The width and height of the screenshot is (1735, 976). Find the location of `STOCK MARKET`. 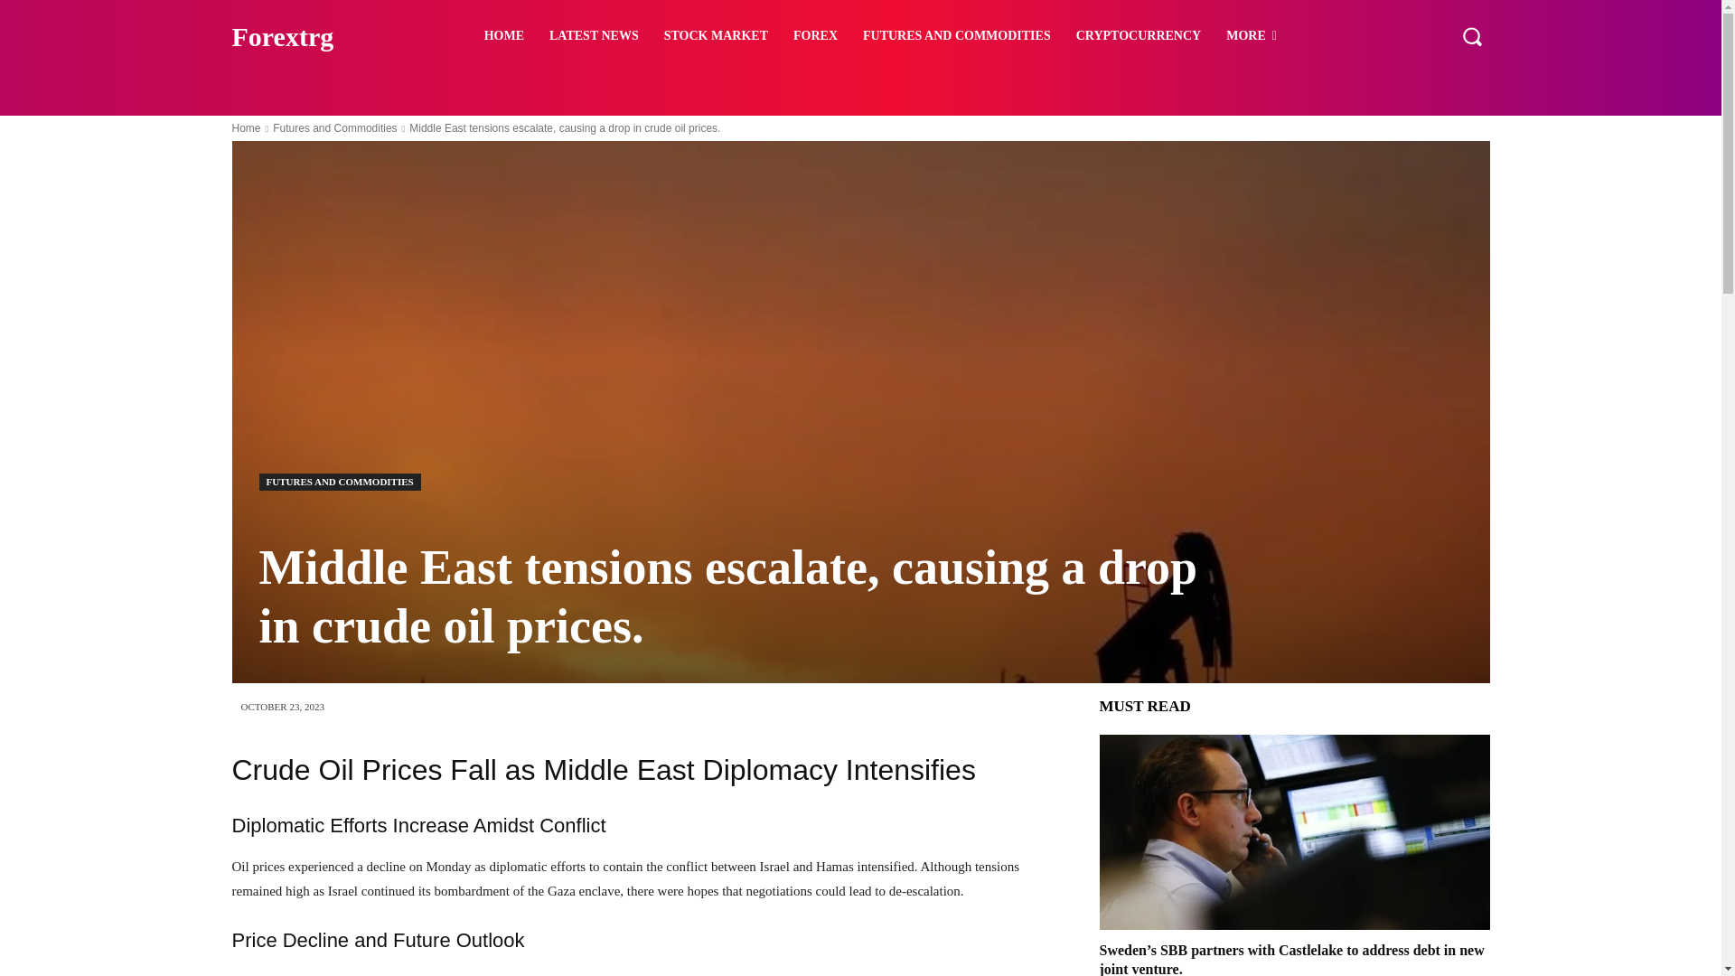

STOCK MARKET is located at coordinates (716, 36).